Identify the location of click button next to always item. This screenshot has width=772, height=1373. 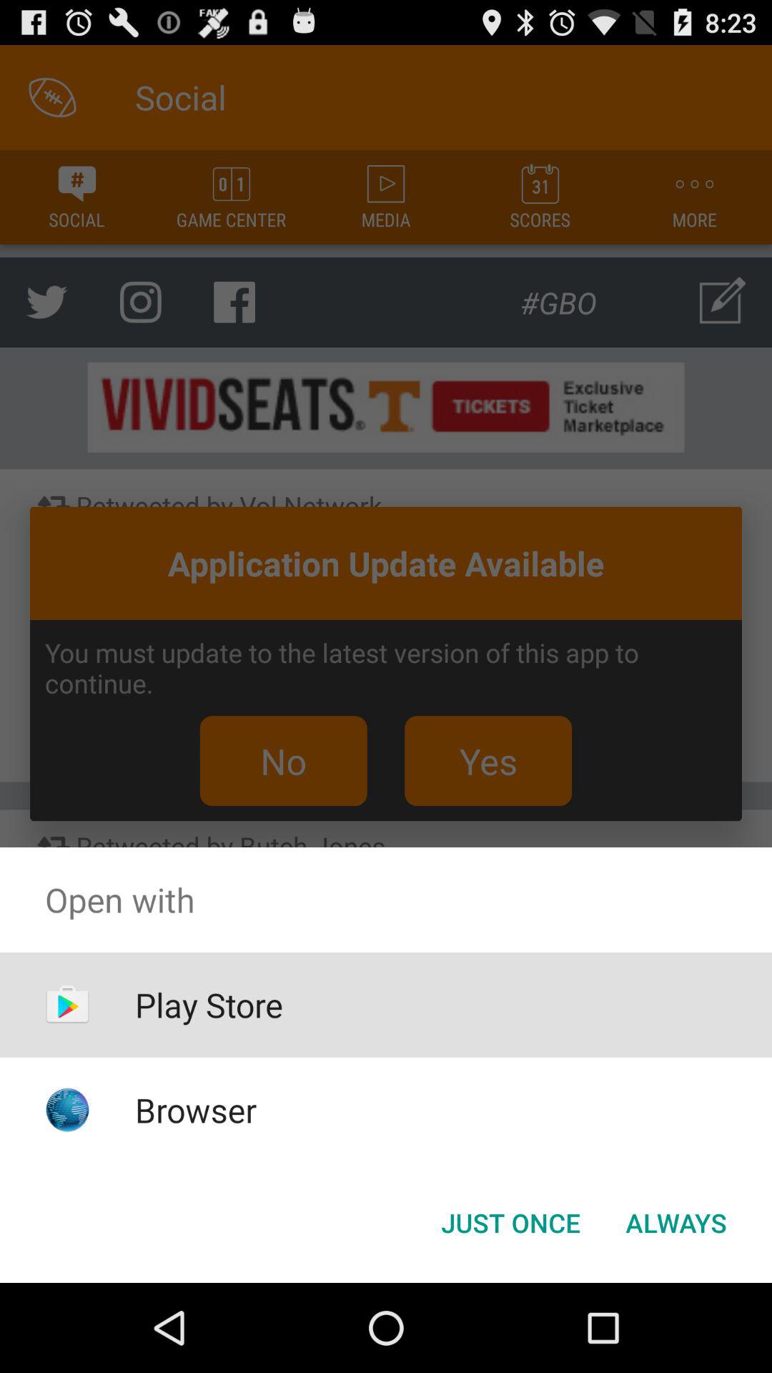
(510, 1223).